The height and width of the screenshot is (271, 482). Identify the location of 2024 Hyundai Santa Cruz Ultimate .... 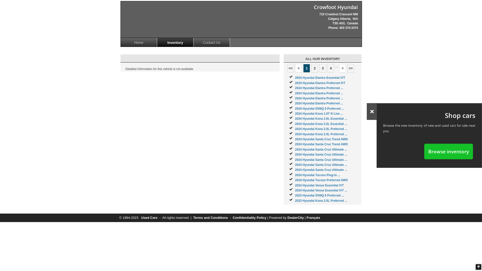
(321, 160).